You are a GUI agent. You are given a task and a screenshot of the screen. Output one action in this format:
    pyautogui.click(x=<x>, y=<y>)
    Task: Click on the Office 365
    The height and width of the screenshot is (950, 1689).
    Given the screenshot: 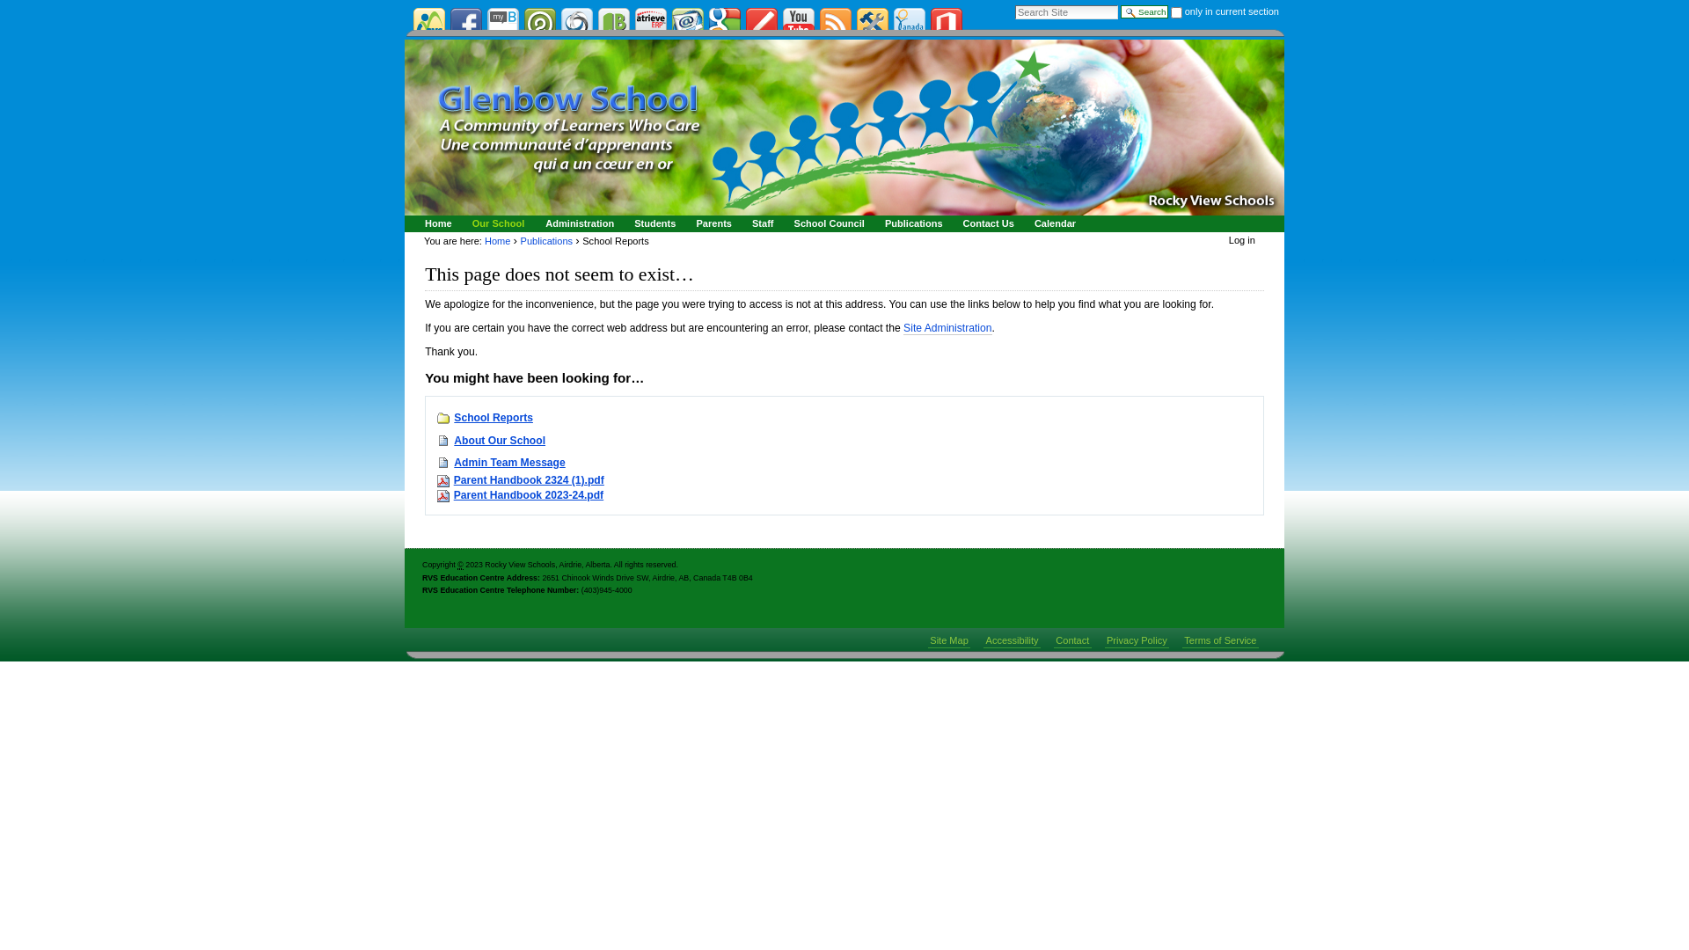 What is the action you would take?
    pyautogui.click(x=947, y=23)
    